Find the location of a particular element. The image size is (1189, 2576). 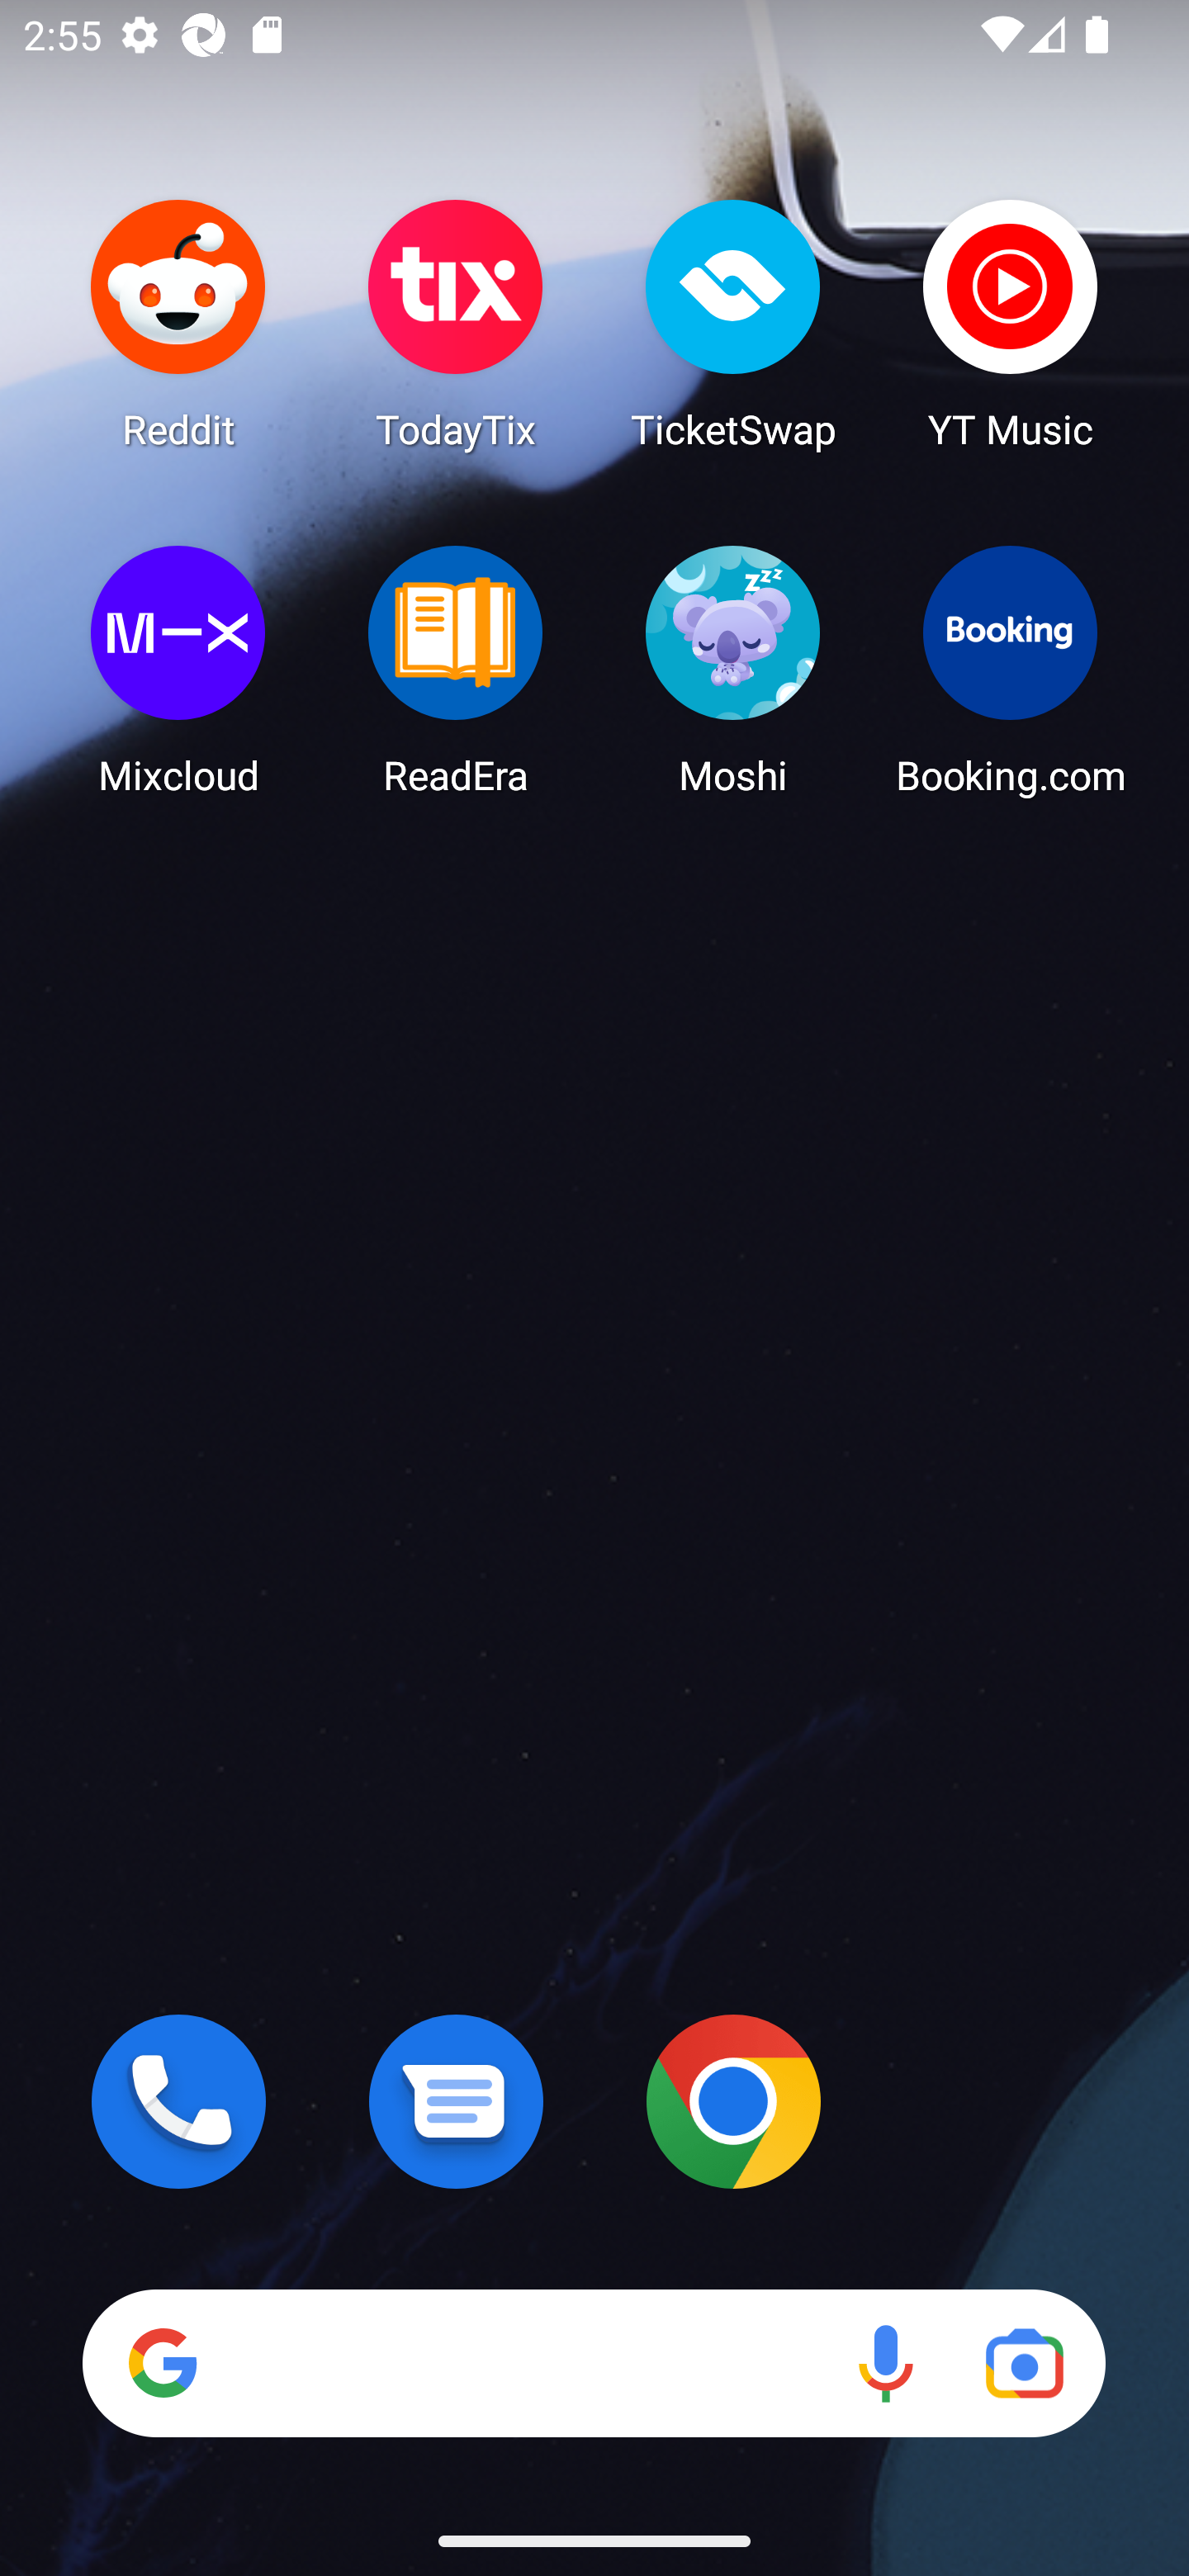

Phone is located at coordinates (178, 2101).